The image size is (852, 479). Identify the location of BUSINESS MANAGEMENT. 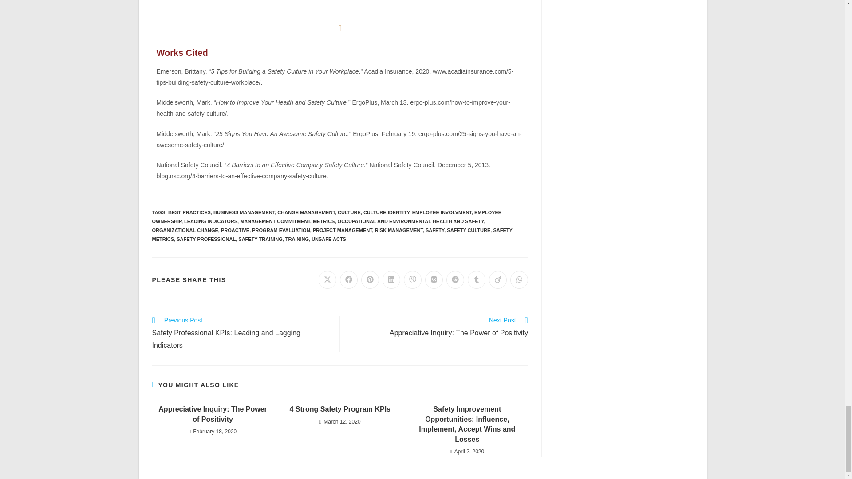
(244, 212).